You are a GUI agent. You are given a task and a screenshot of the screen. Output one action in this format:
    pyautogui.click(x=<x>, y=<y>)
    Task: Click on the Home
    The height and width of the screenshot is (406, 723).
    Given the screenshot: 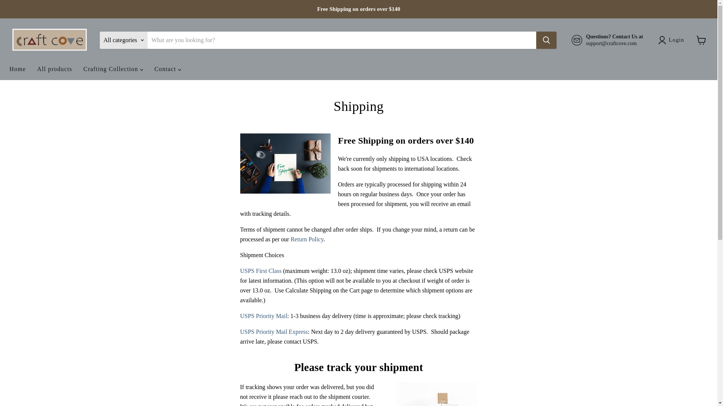 What is the action you would take?
    pyautogui.click(x=17, y=69)
    